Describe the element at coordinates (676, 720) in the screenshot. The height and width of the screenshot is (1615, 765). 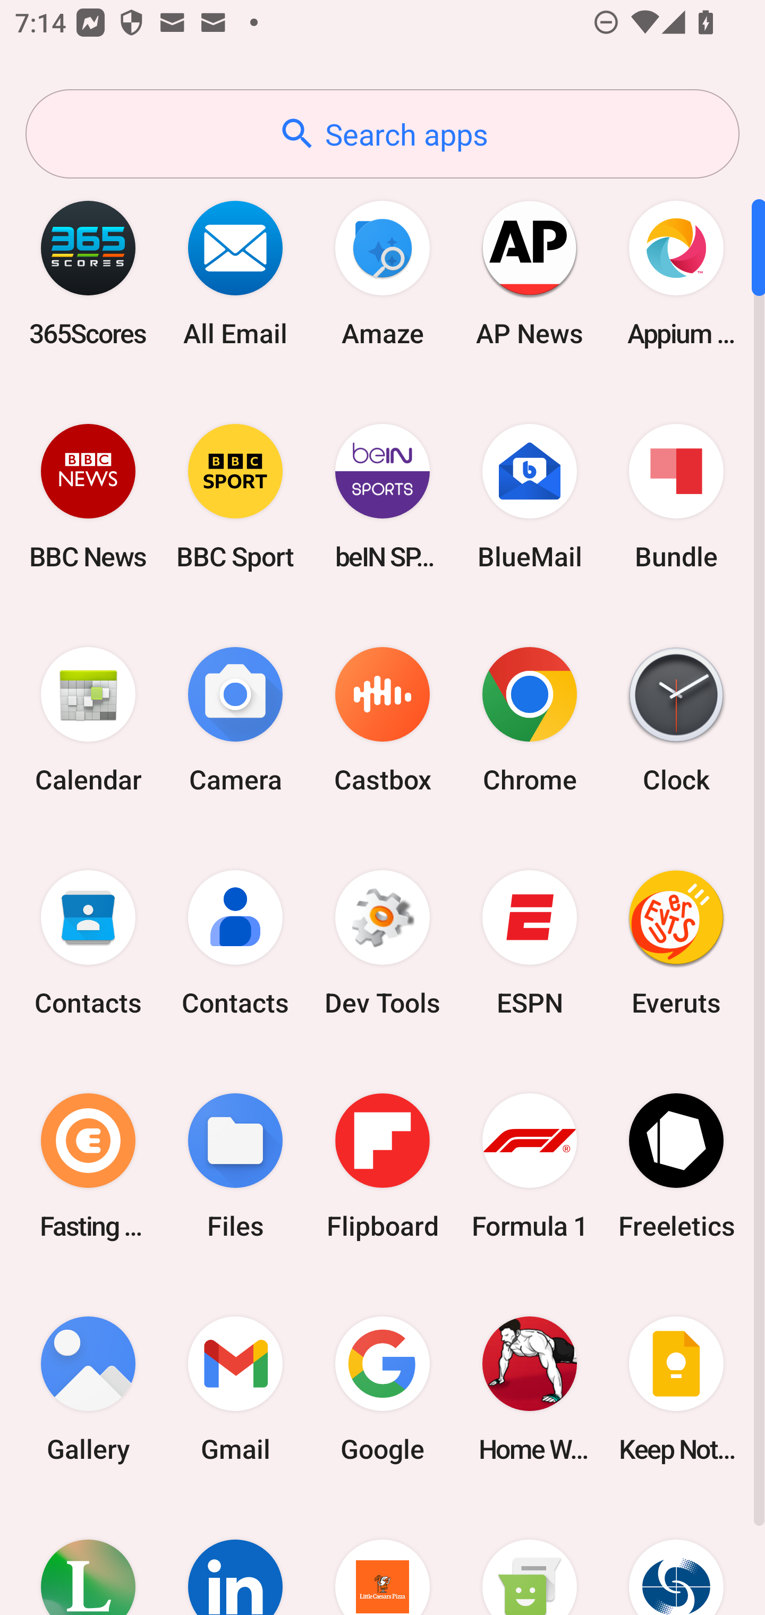
I see `Clock` at that location.